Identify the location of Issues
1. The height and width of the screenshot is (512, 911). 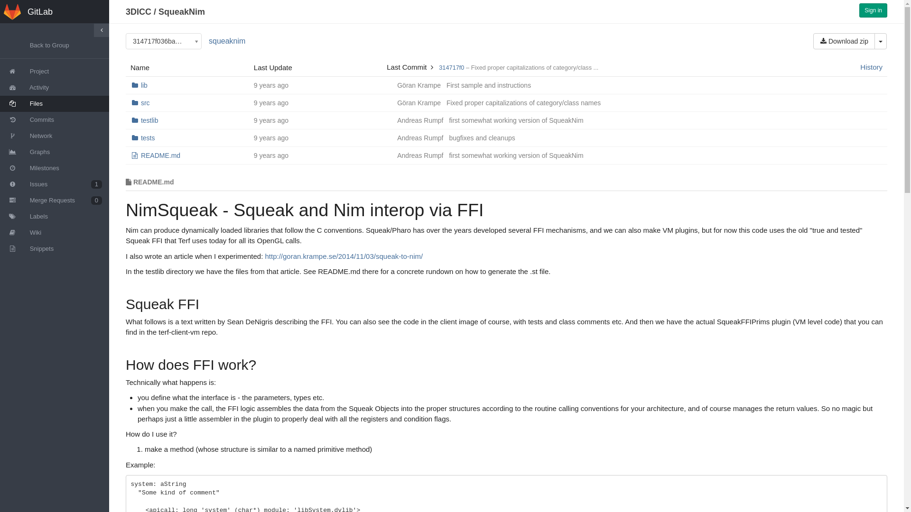
(55, 184).